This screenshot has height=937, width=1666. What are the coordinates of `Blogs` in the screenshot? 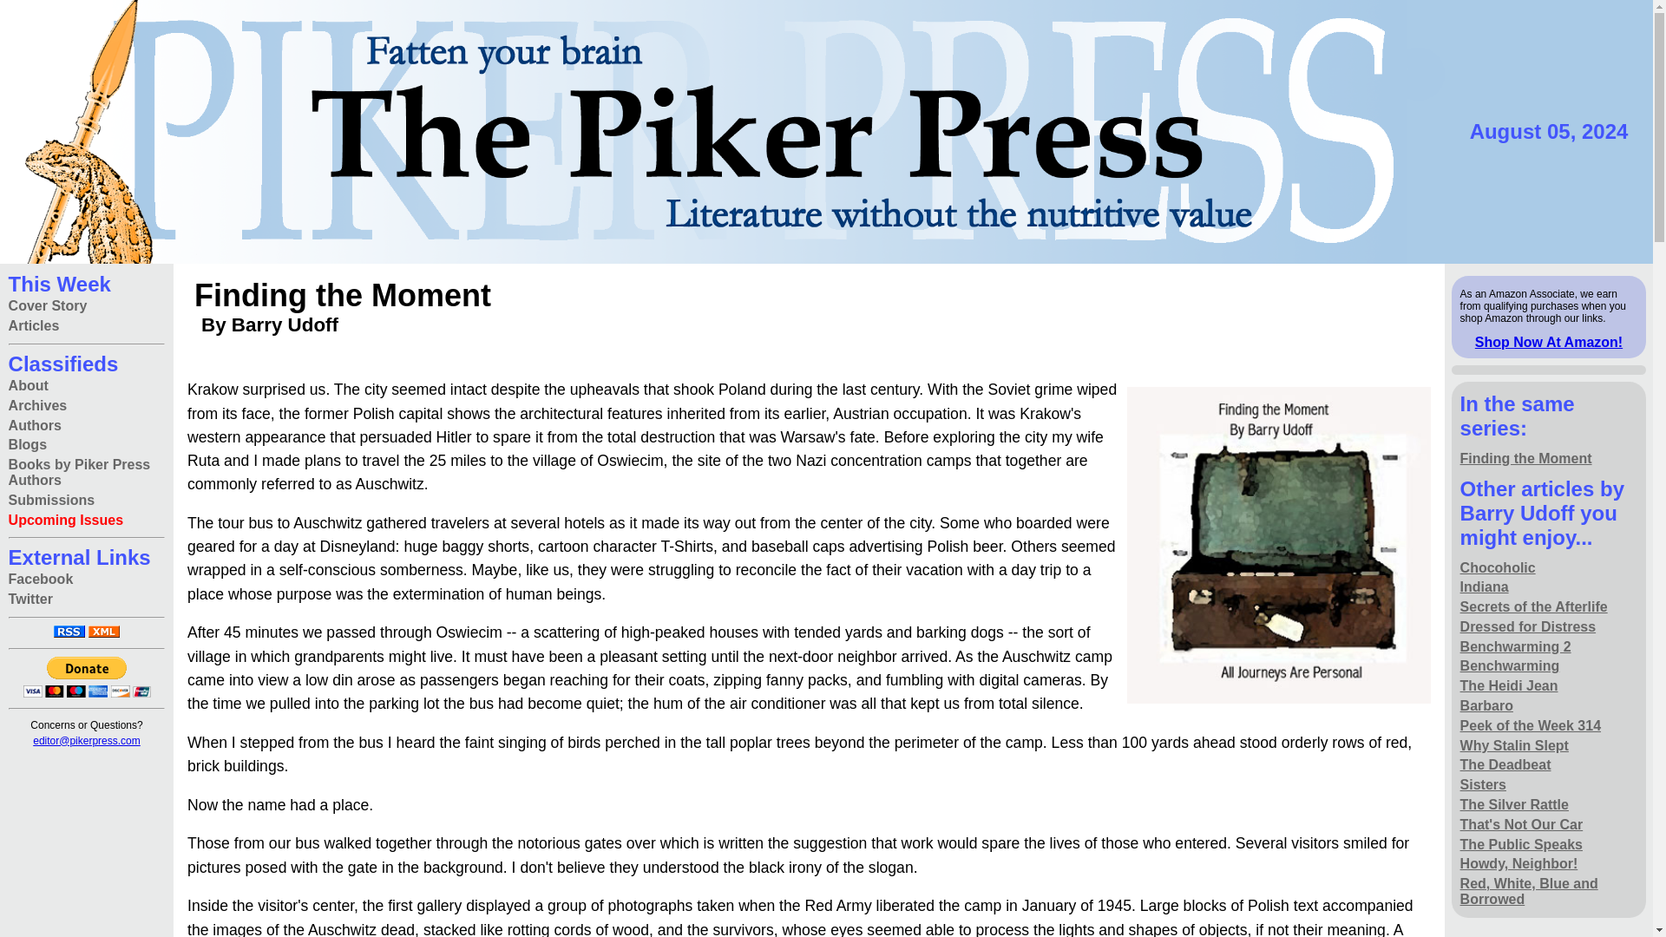 It's located at (27, 445).